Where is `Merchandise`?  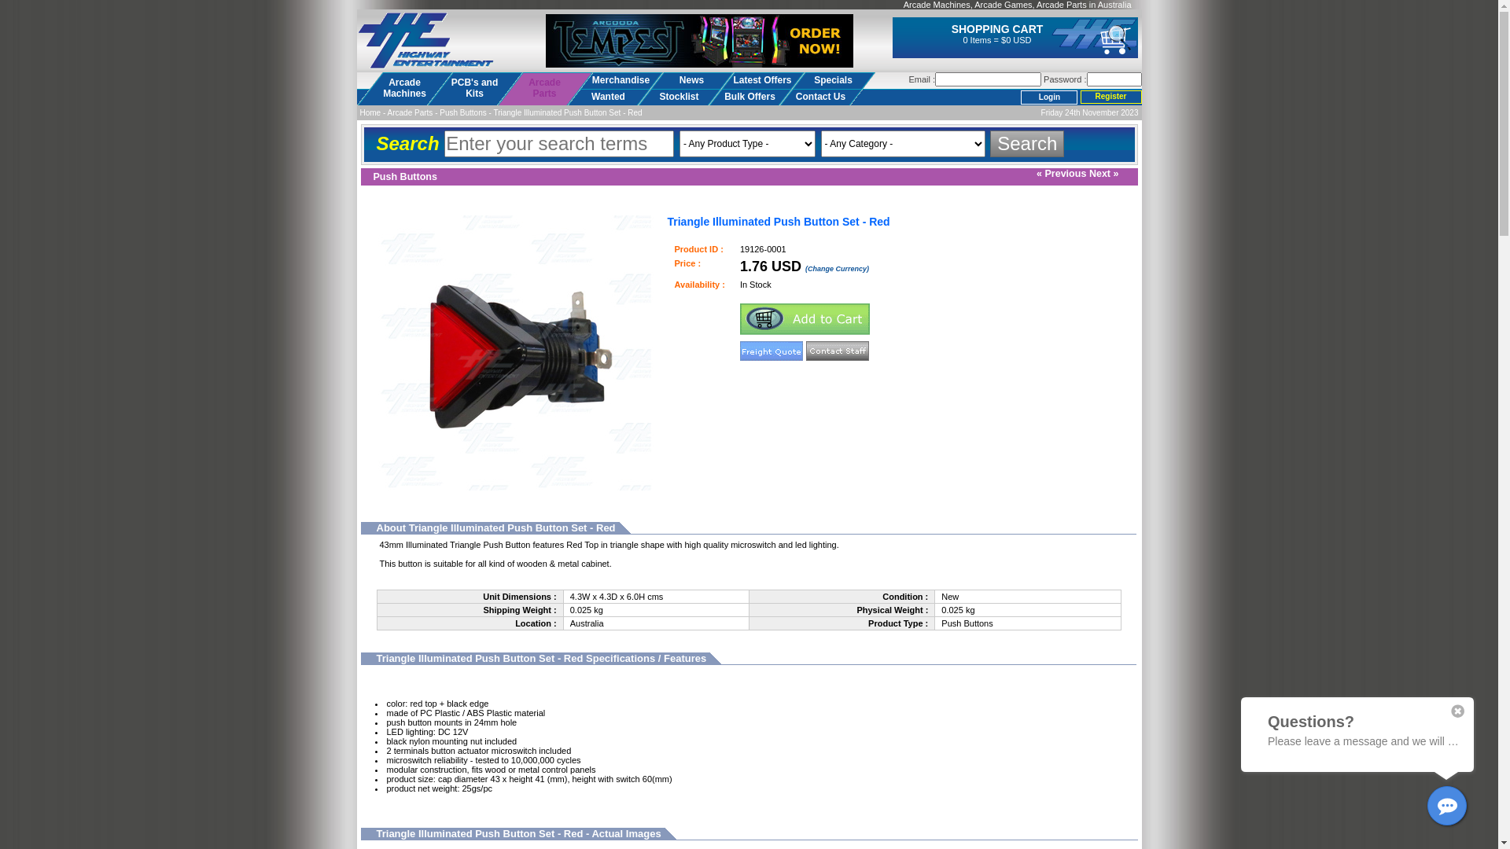
Merchandise is located at coordinates (621, 80).